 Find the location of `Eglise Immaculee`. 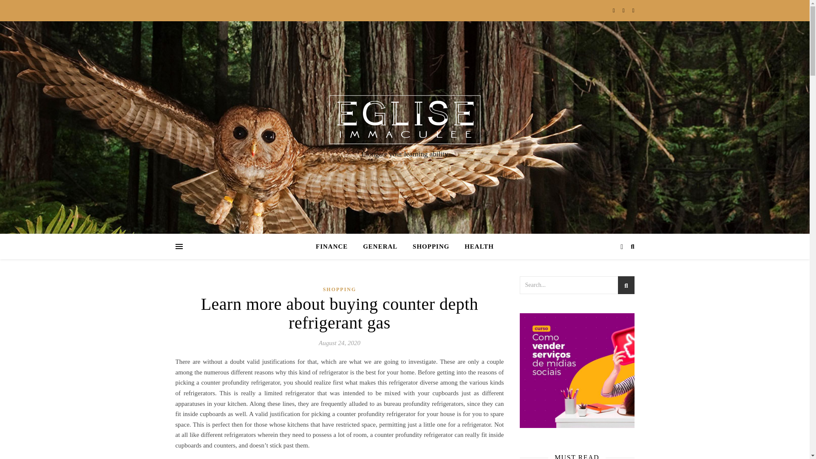

Eglise Immaculee is located at coordinates (405, 119).